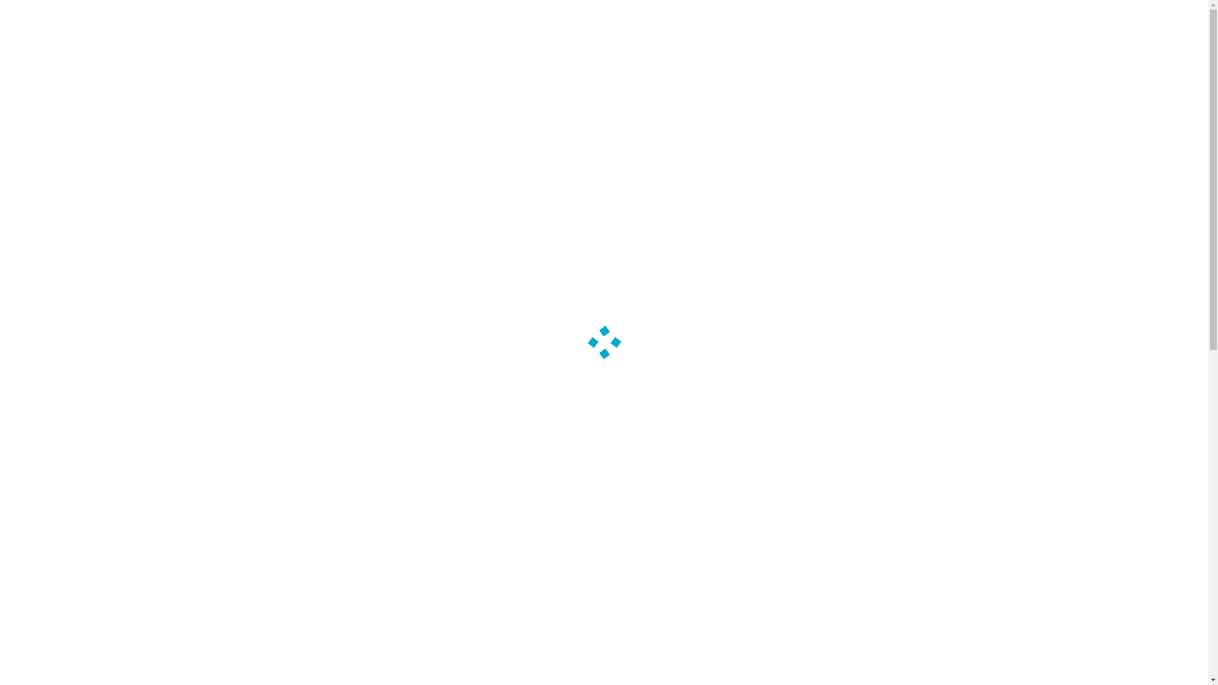 The height and width of the screenshot is (685, 1218). What do you see at coordinates (483, 119) in the screenshot?
I see `Visit Belarus` at bounding box center [483, 119].